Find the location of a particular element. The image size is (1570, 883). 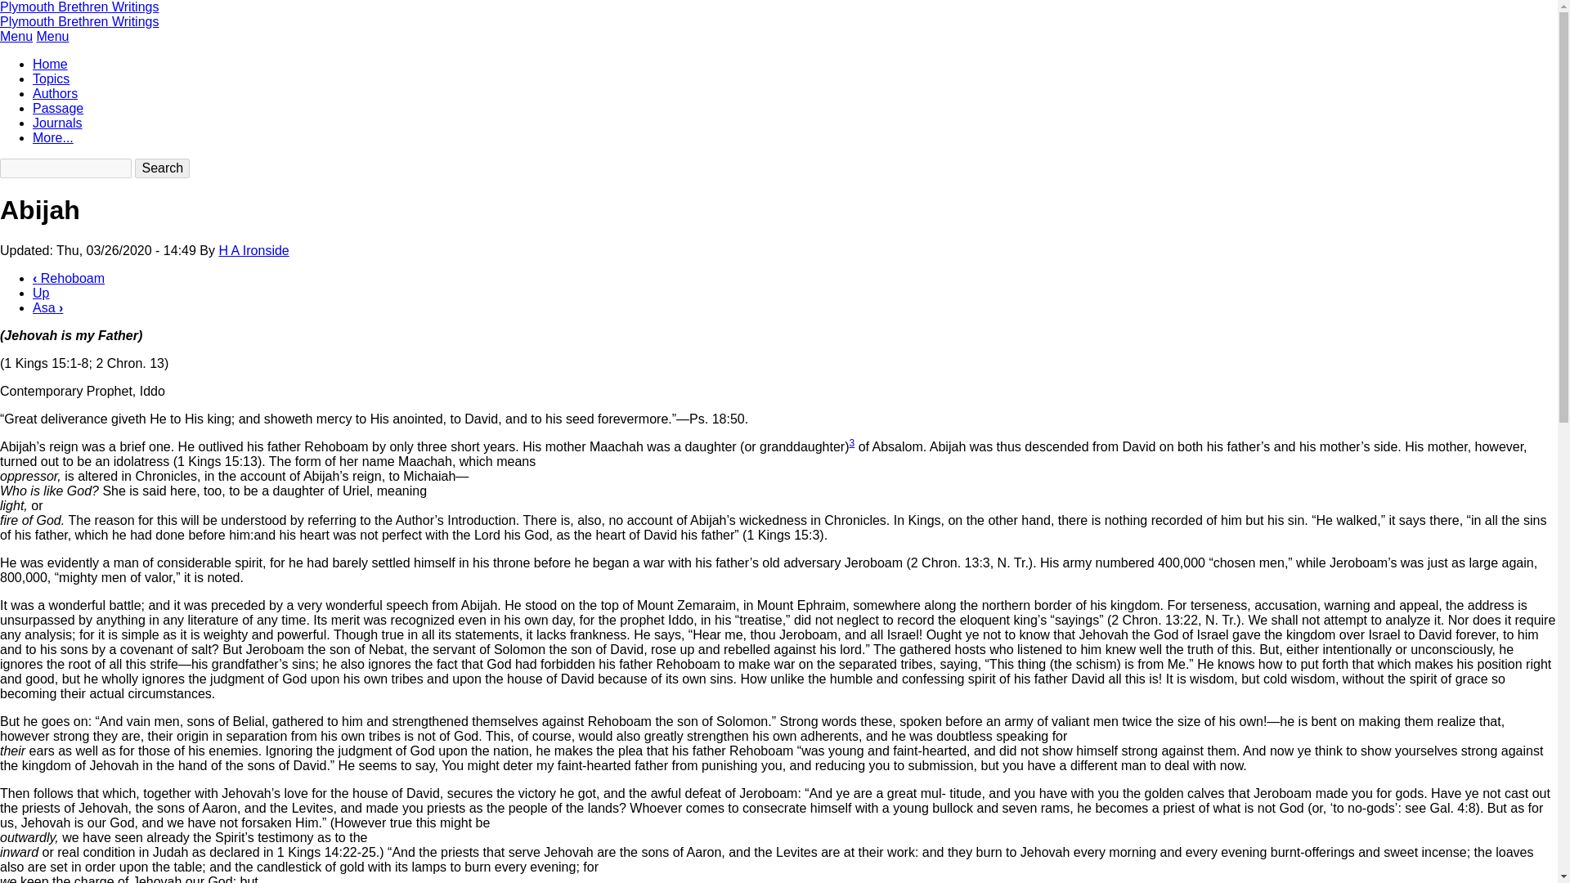

Journals is located at coordinates (57, 123).